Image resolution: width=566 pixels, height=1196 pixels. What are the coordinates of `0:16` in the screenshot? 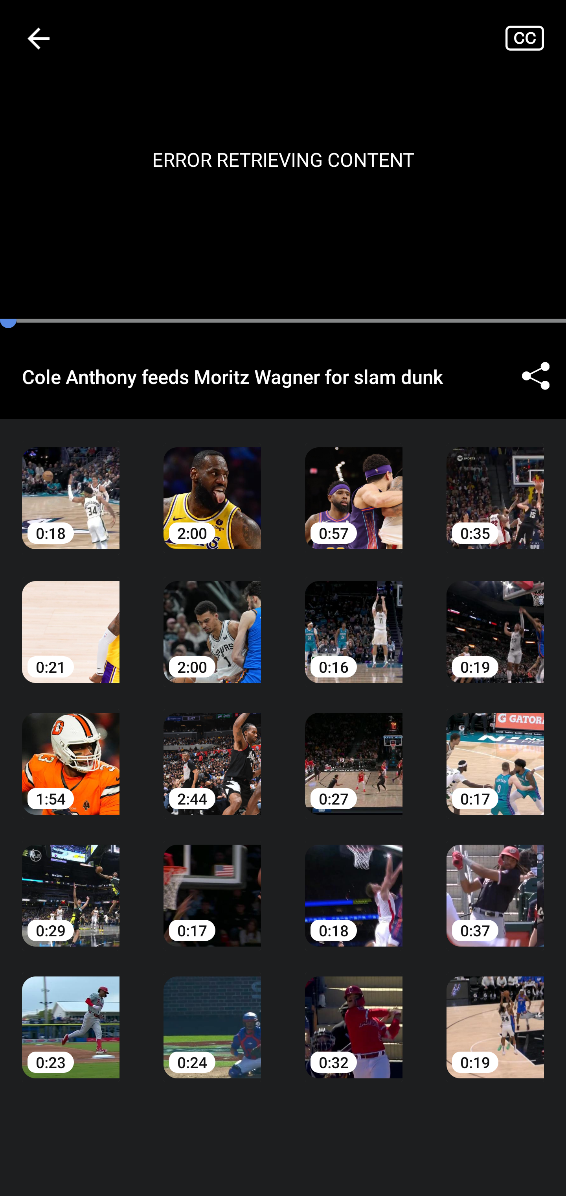 It's located at (354, 620).